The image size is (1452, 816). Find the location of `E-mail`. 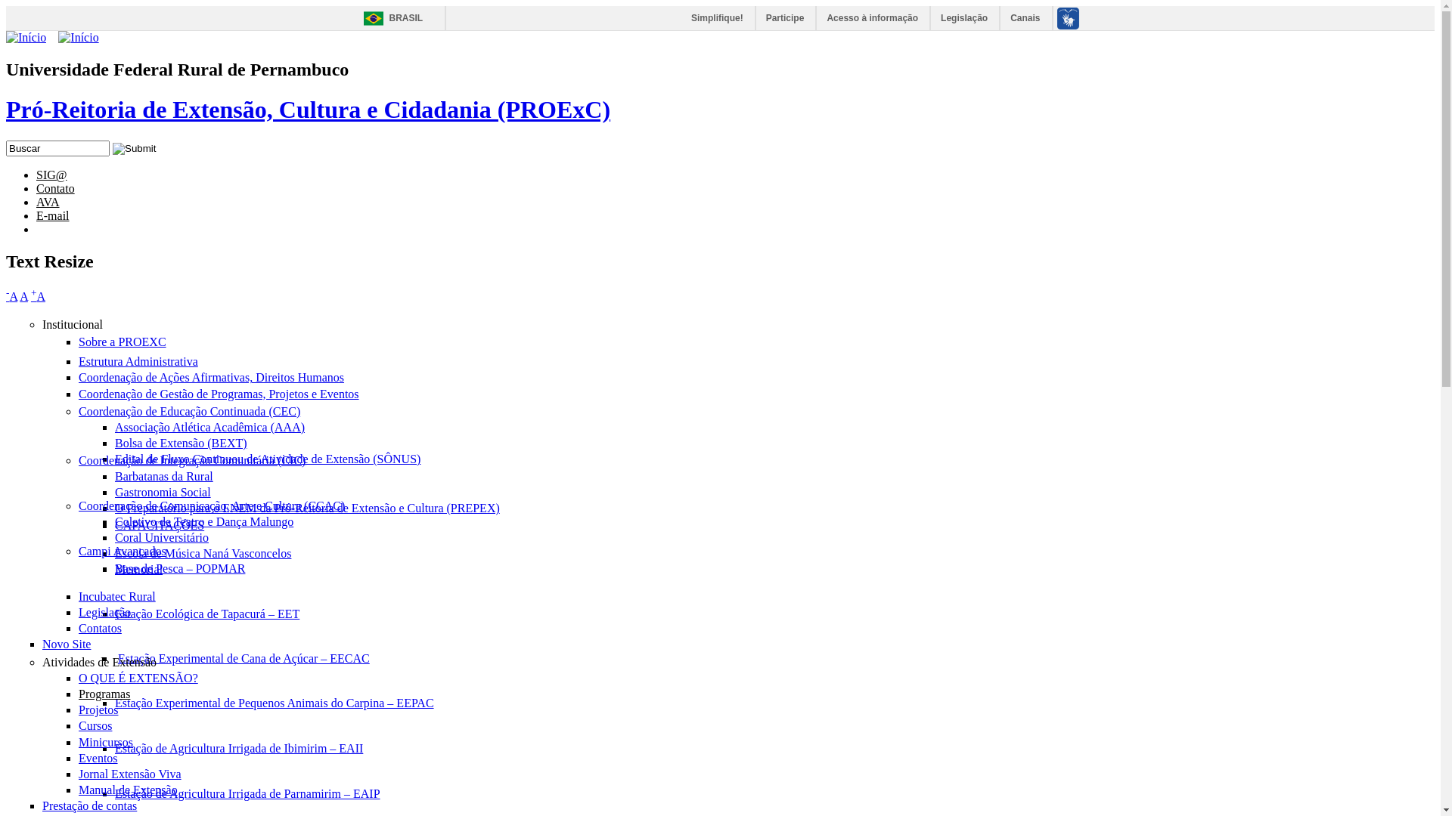

E-mail is located at coordinates (53, 216).